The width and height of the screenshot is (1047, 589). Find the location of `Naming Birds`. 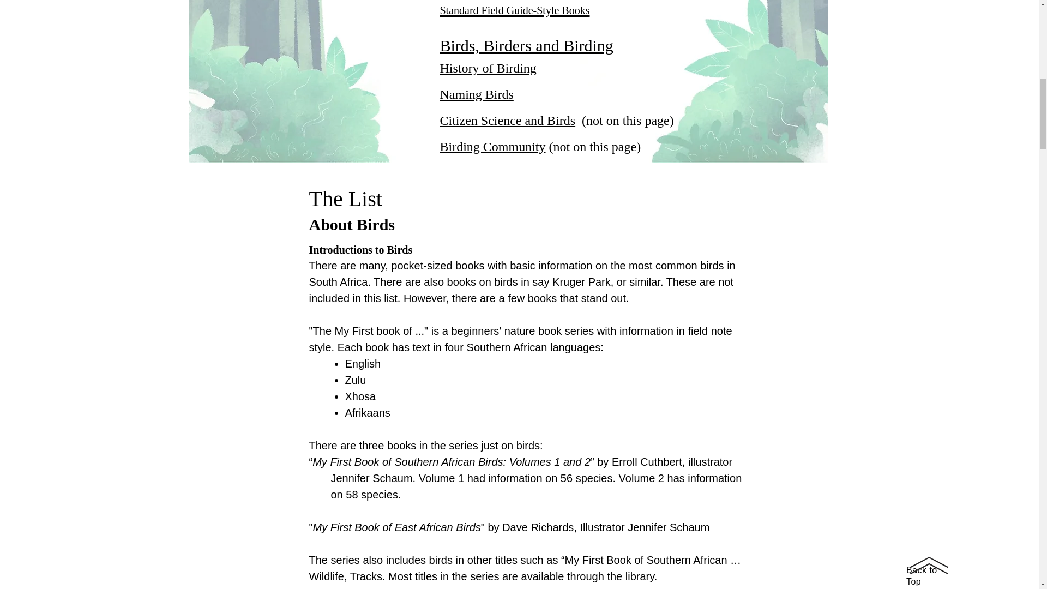

Naming Birds is located at coordinates (476, 94).